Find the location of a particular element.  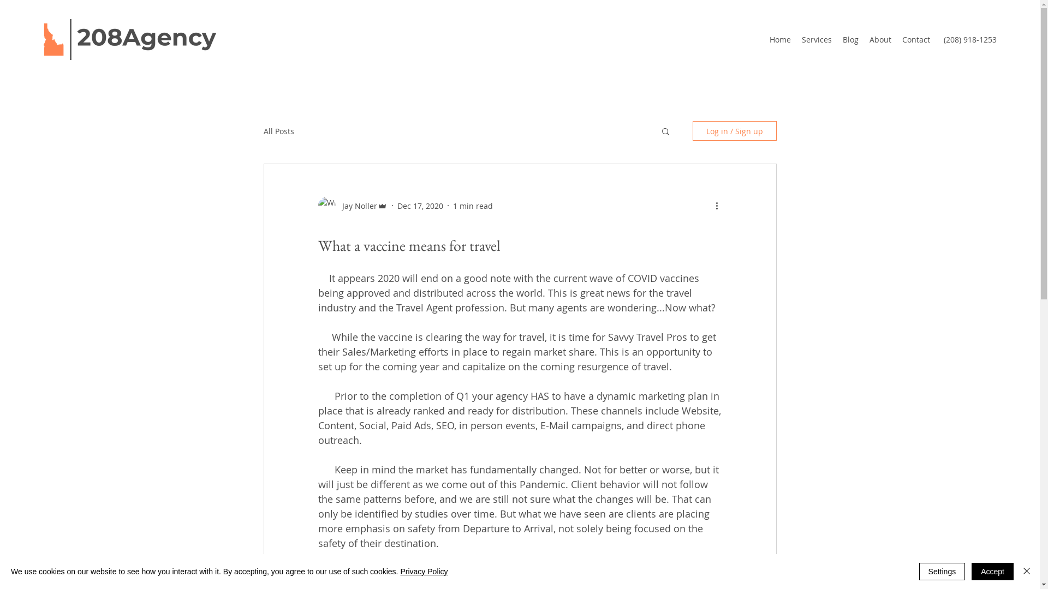

Blog is located at coordinates (850, 39).